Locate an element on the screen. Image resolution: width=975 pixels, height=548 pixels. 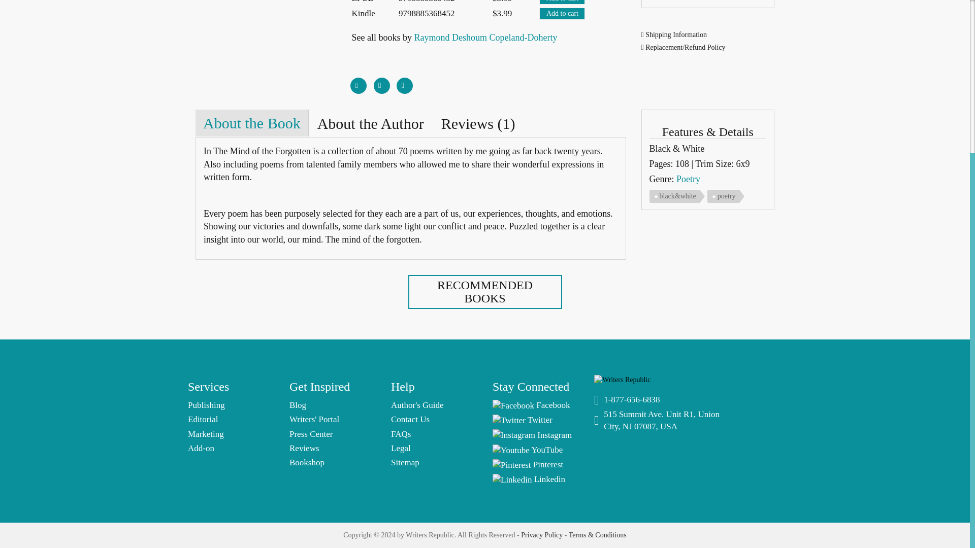
Add-on is located at coordinates (201, 448).